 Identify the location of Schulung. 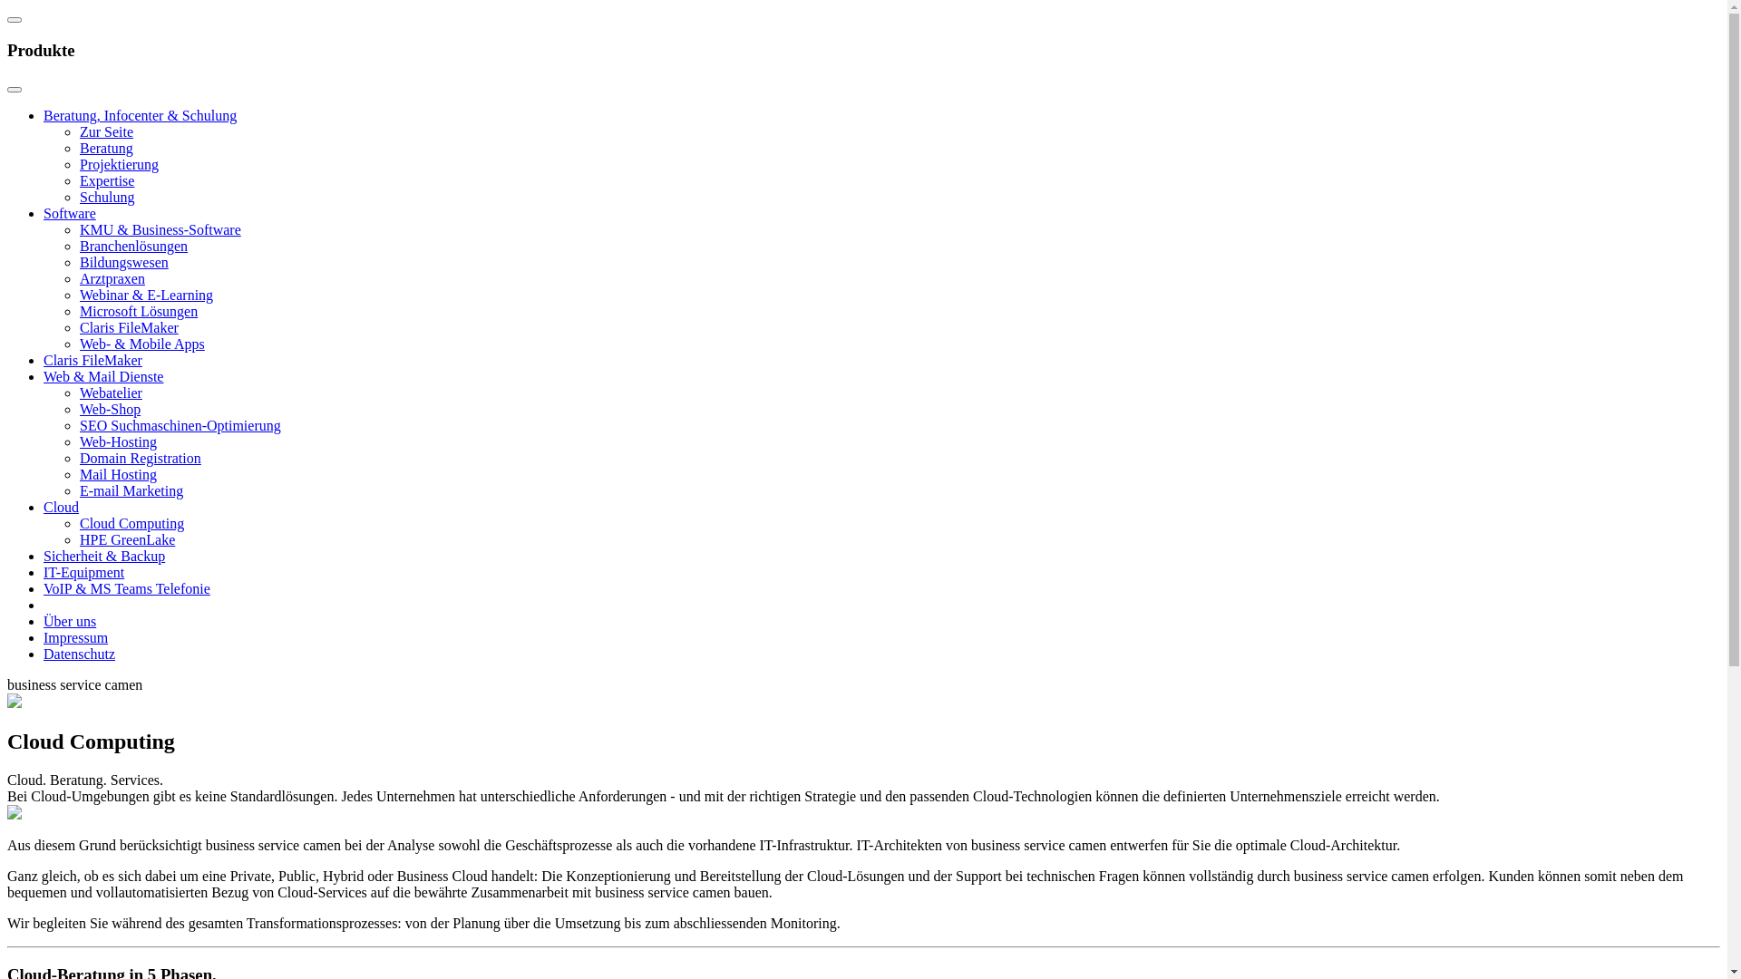
(107, 198).